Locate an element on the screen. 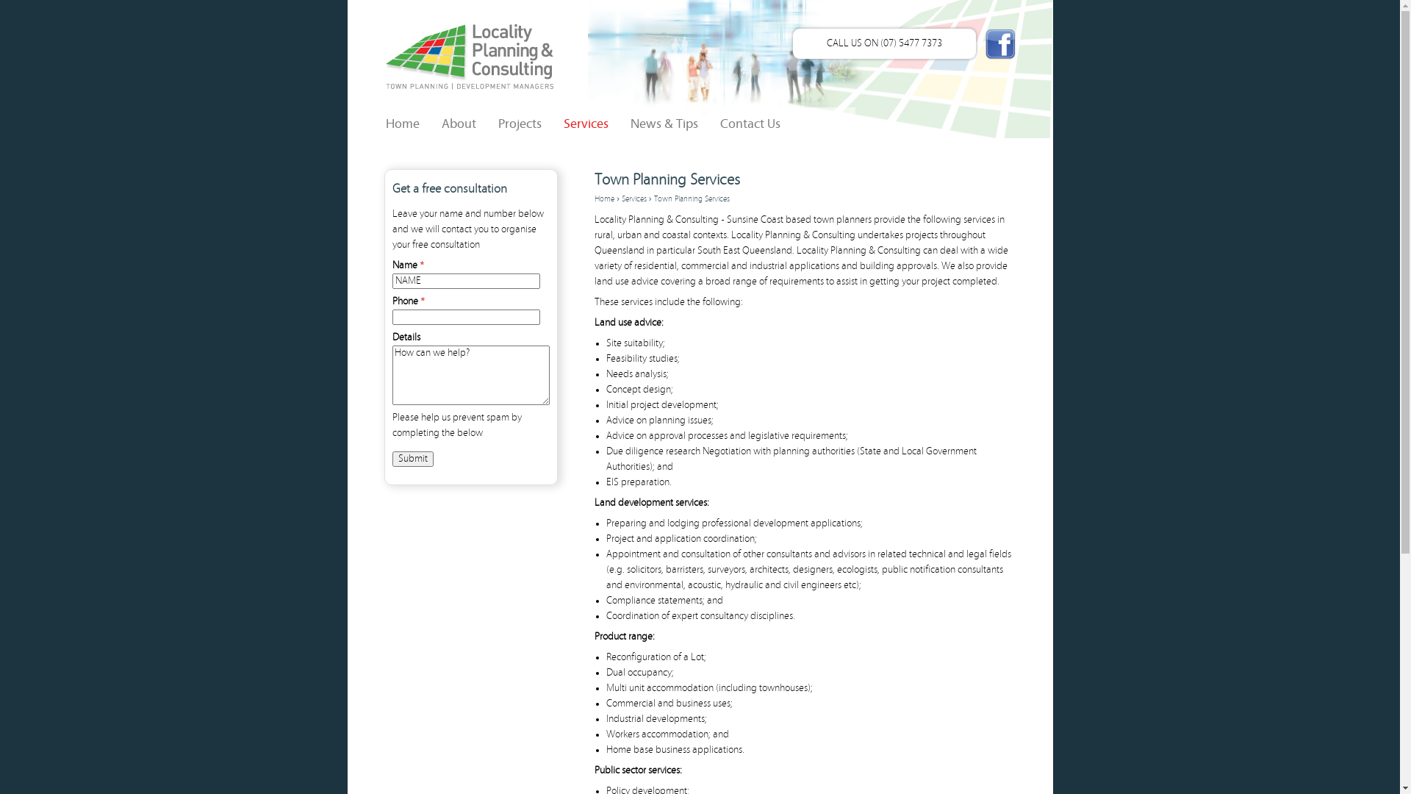  About is located at coordinates (447, 119).